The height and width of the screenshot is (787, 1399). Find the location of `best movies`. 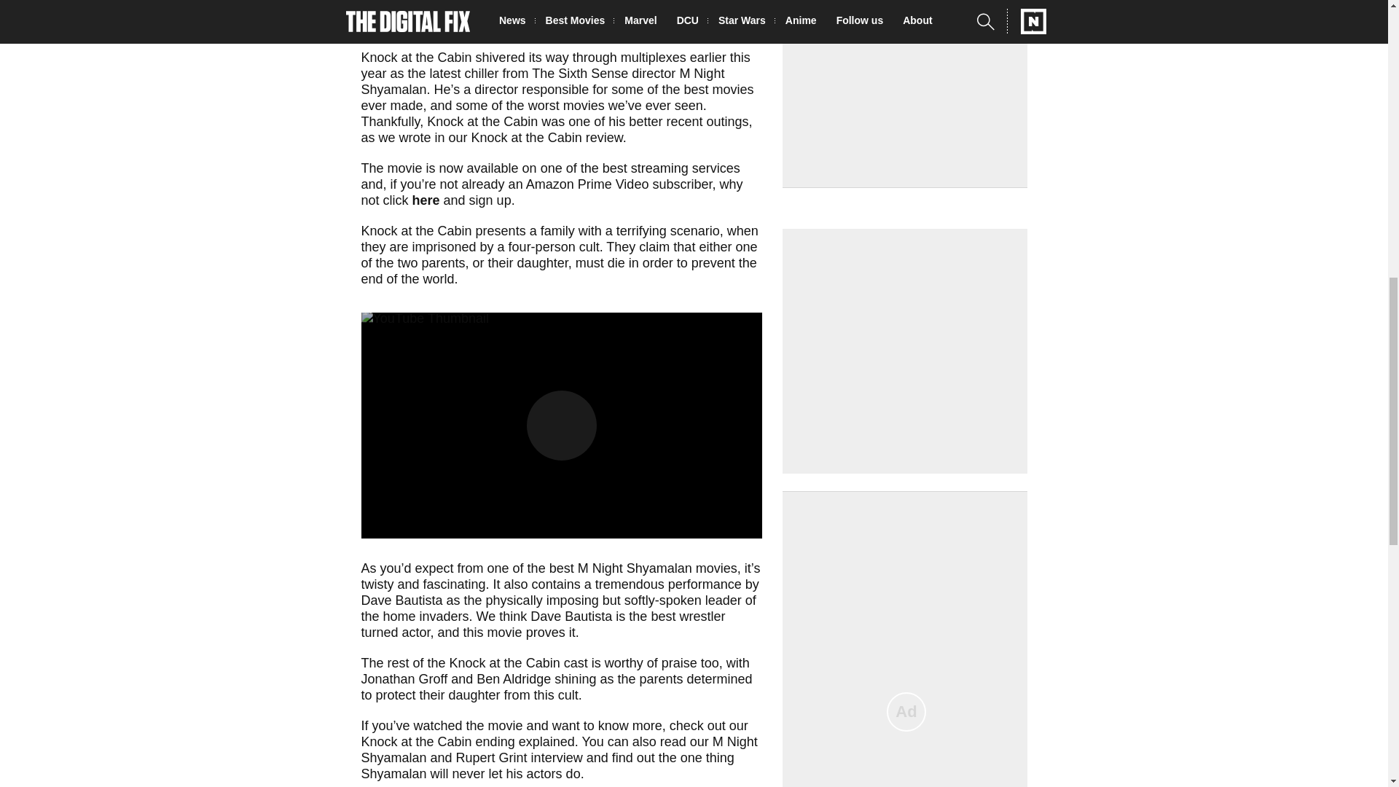

best movies is located at coordinates (718, 89).